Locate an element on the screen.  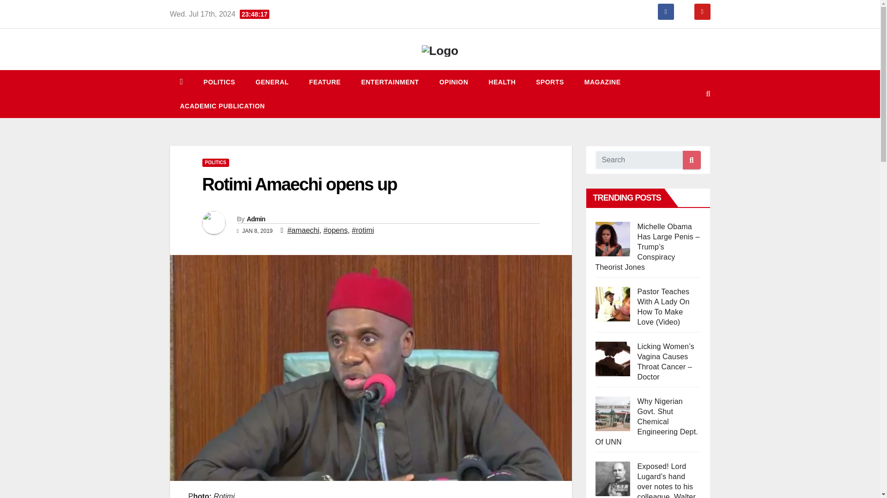
ENTERTAINMENT is located at coordinates (390, 82).